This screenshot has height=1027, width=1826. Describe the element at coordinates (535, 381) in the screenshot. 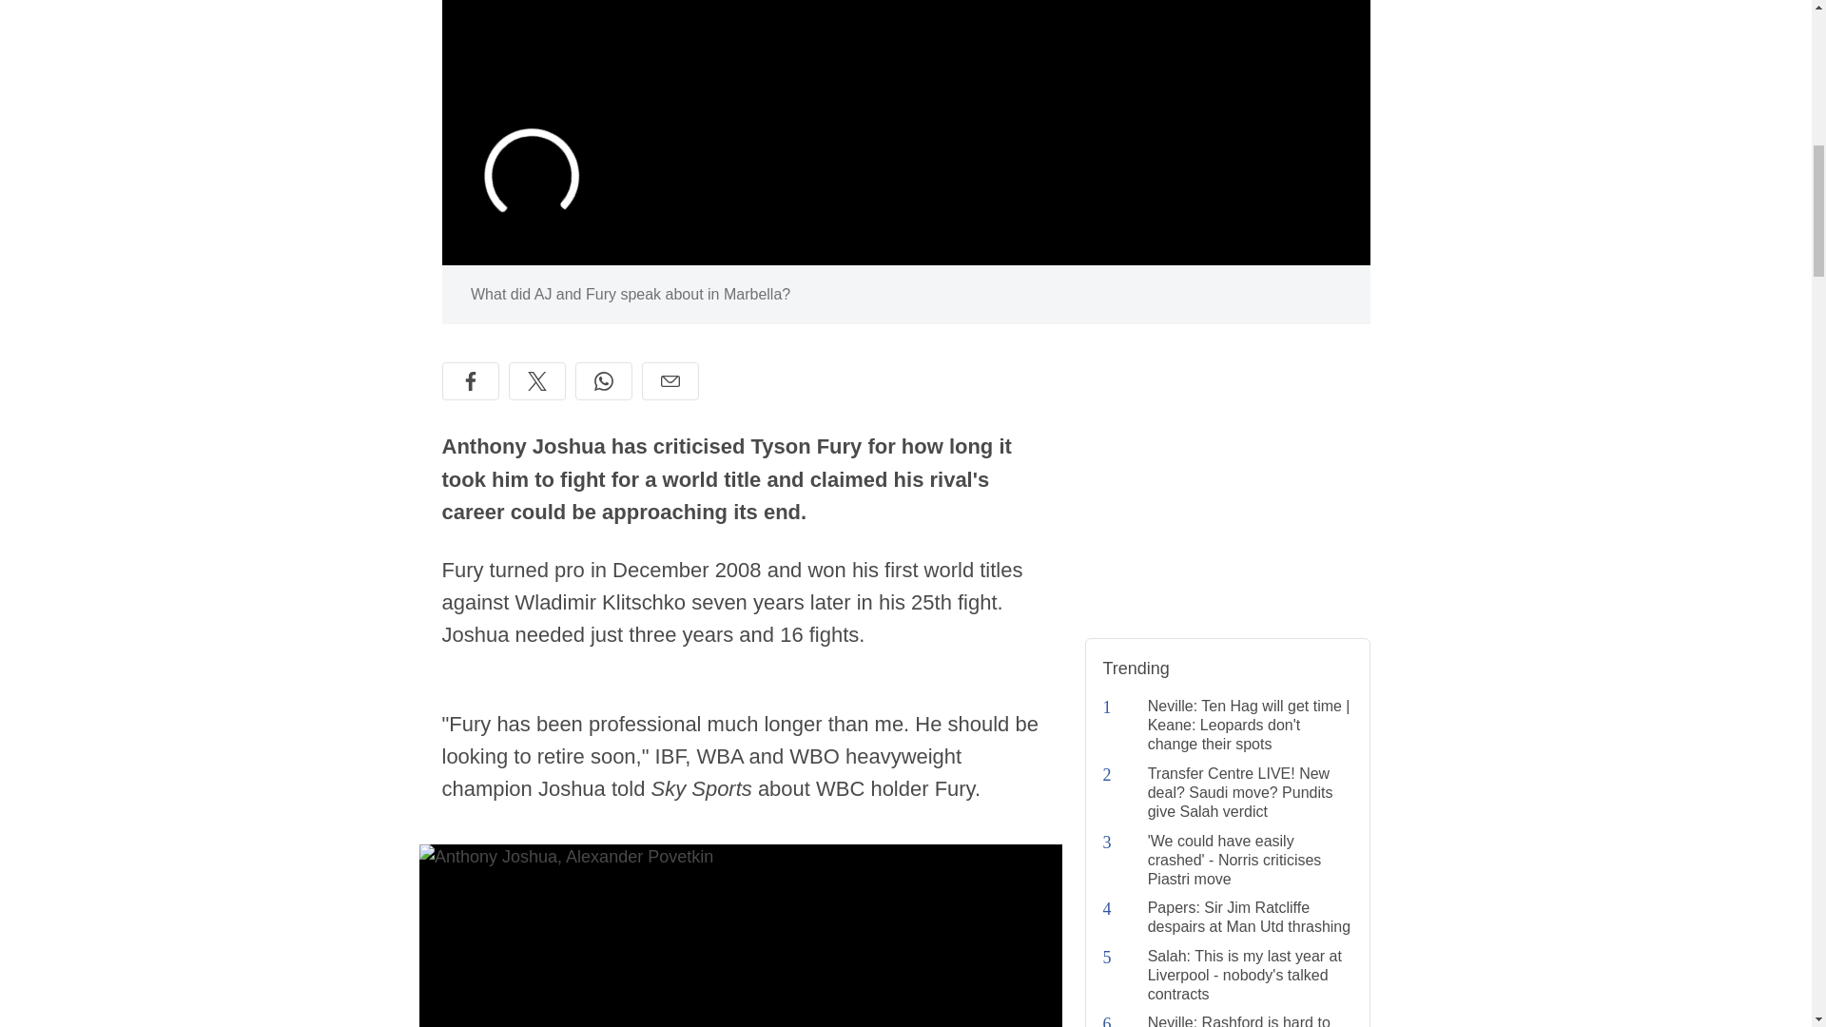

I see `Share on X` at that location.